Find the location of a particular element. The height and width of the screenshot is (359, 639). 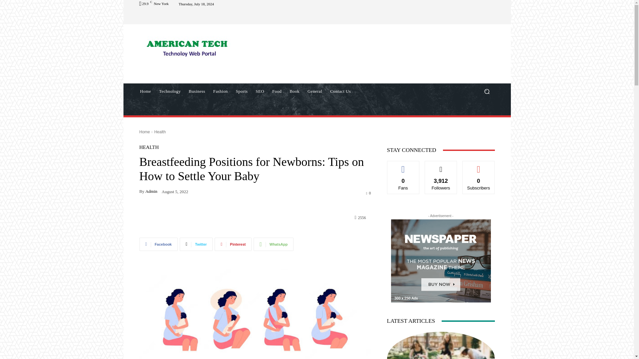

Business is located at coordinates (196, 91).